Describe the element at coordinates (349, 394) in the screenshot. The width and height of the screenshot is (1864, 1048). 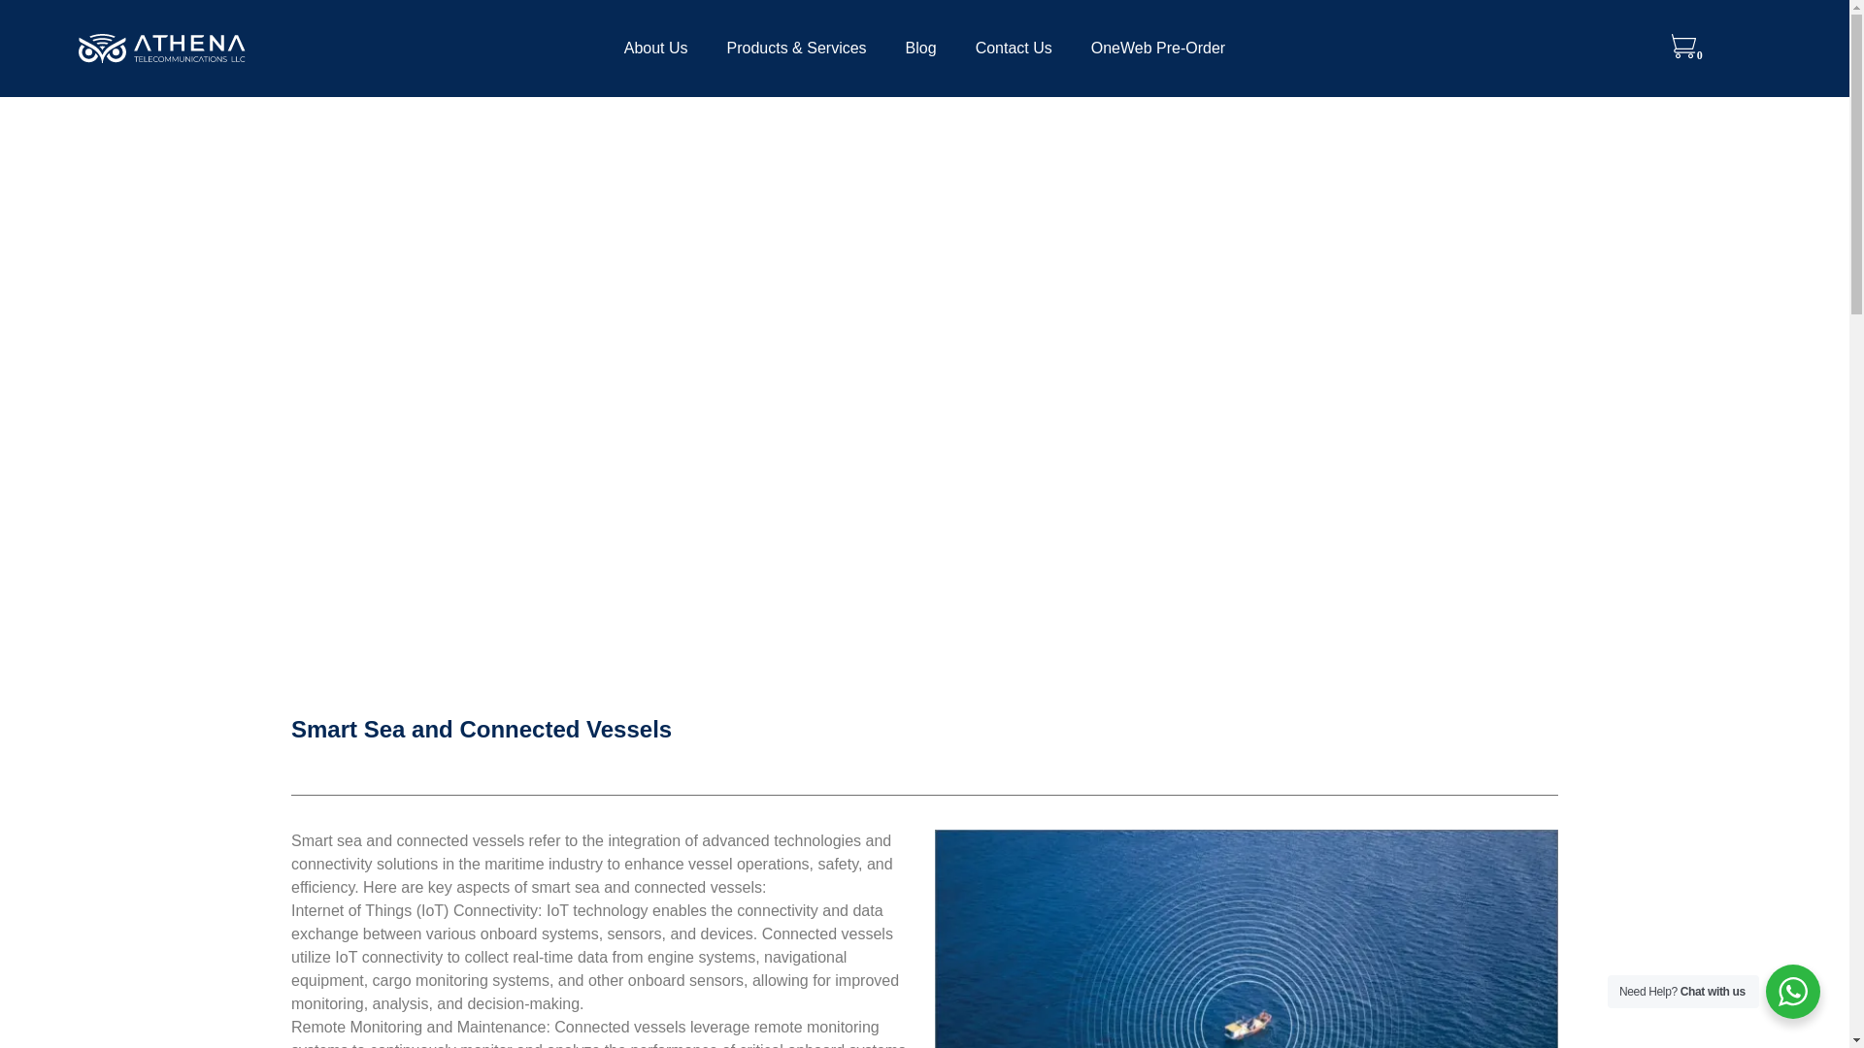
I see `Add to Cart` at that location.